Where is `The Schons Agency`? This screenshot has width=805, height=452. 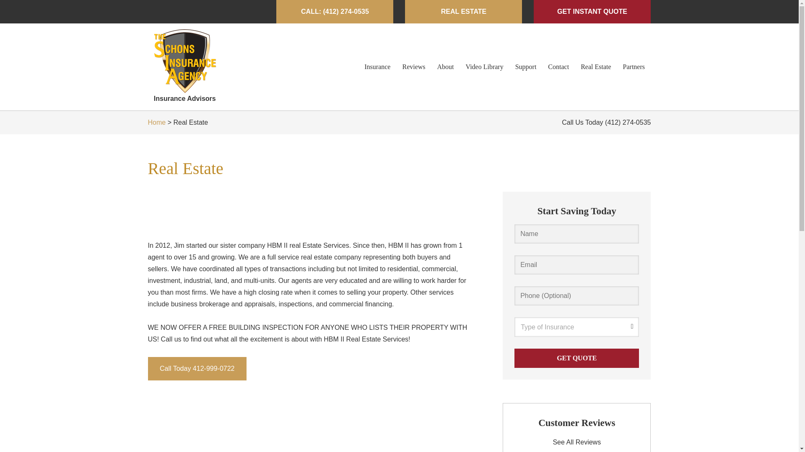
The Schons Agency is located at coordinates (185, 61).